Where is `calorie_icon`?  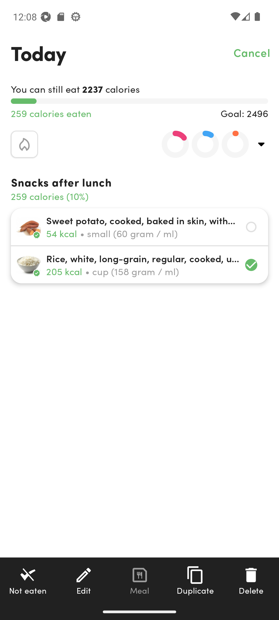 calorie_icon is located at coordinates (24, 144).